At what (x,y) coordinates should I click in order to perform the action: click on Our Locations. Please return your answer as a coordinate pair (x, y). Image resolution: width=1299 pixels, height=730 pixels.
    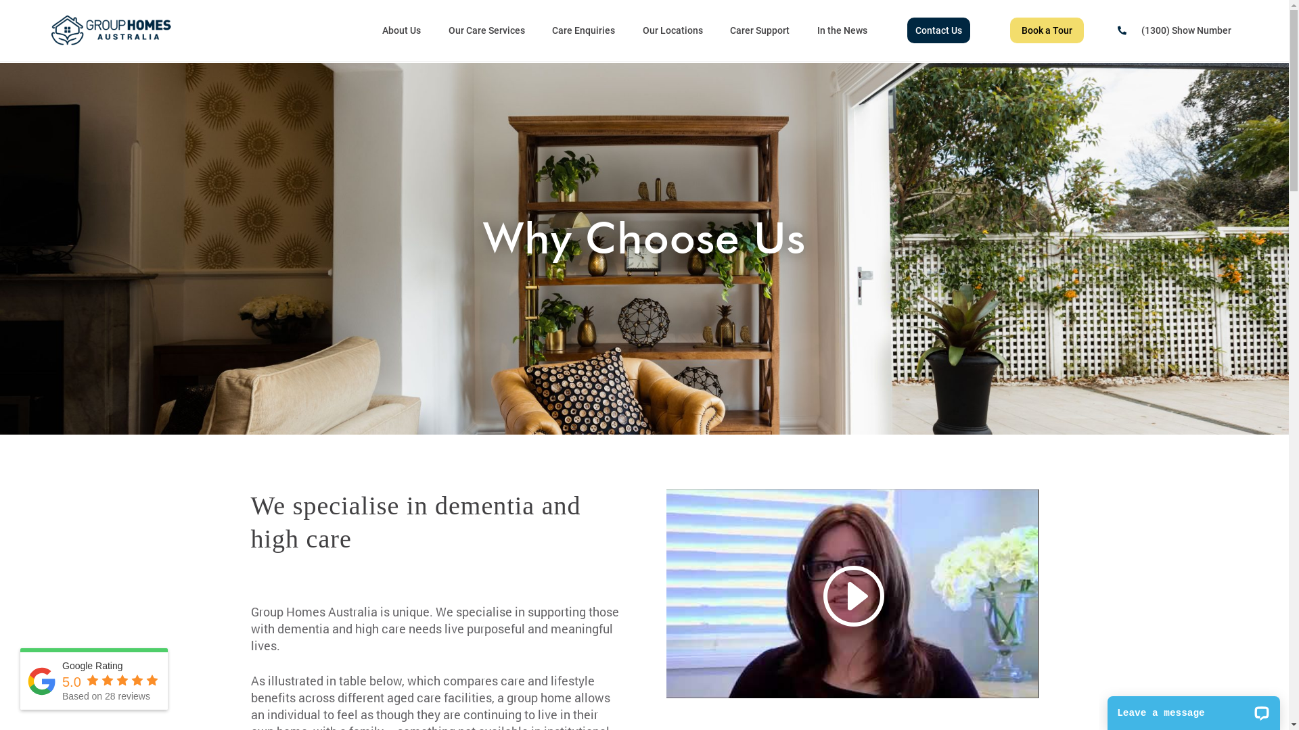
    Looking at the image, I should click on (673, 30).